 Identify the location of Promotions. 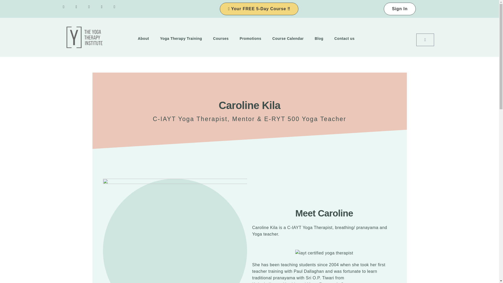
(250, 39).